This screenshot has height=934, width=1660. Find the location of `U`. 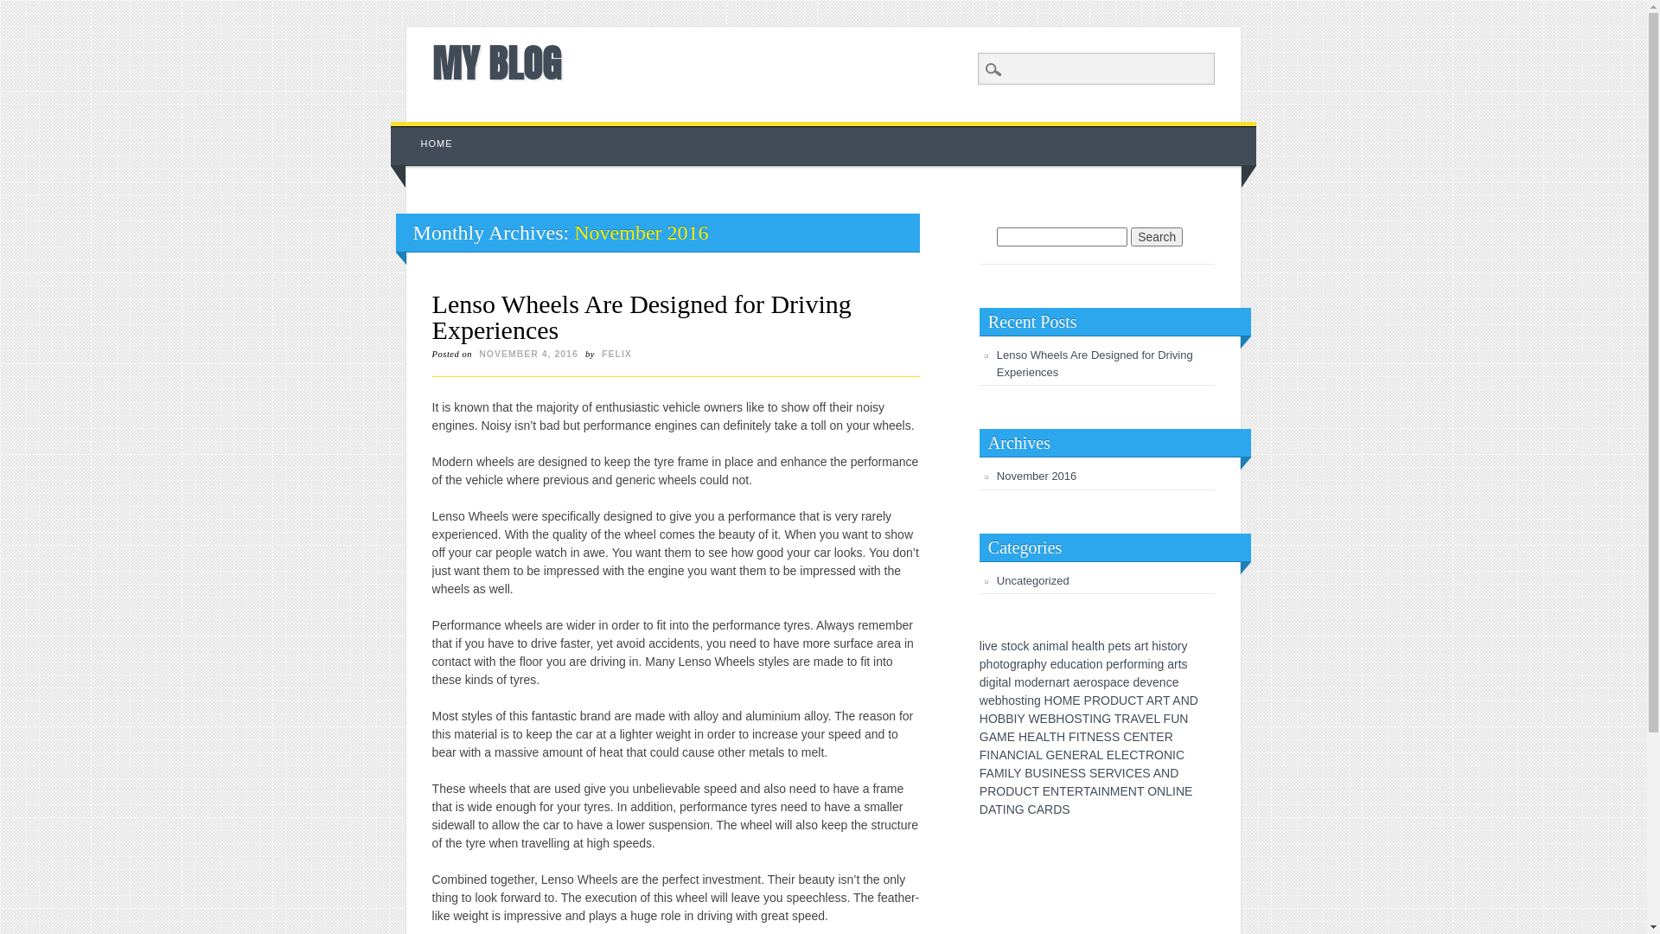

U is located at coordinates (1175, 719).